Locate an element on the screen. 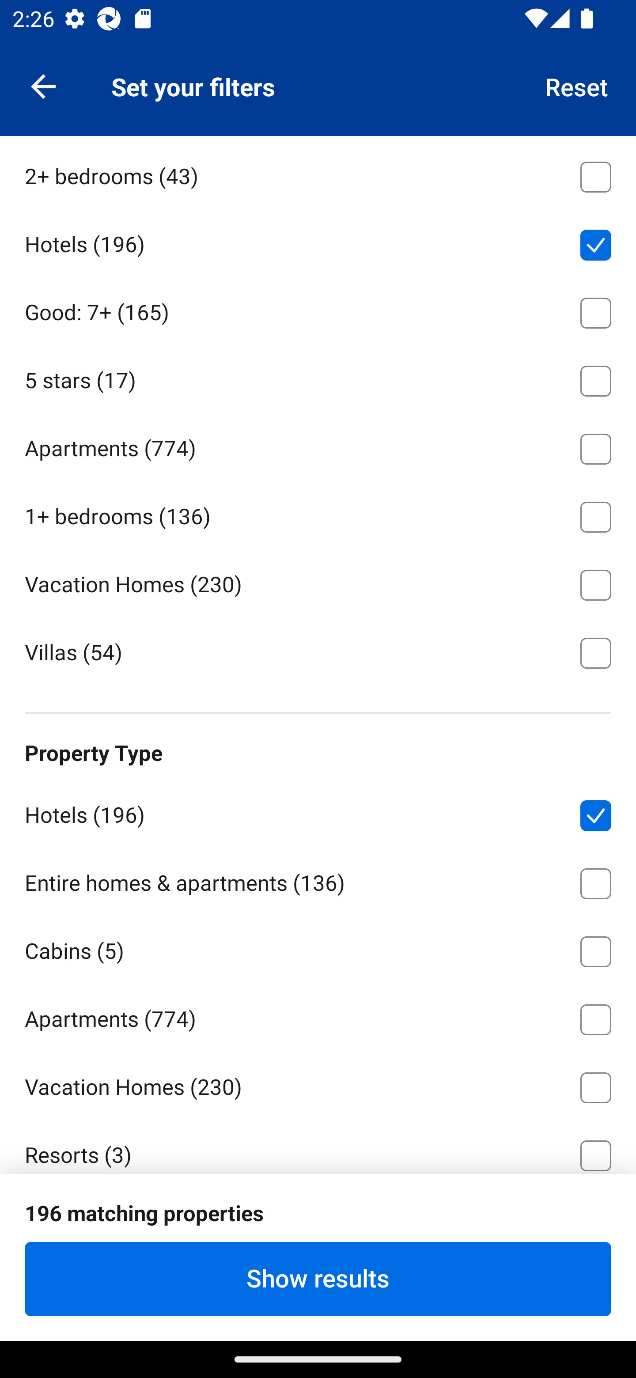  Cabins ⁦(5) is located at coordinates (318, 949).